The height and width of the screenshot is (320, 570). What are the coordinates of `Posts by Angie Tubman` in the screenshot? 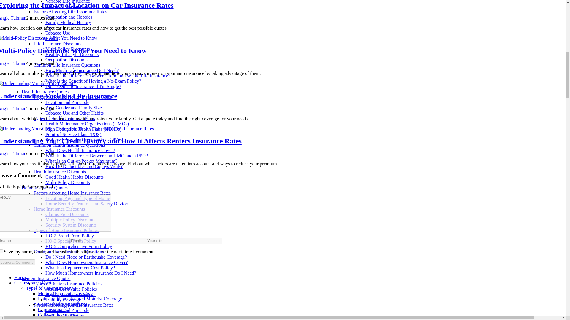 It's located at (13, 108).